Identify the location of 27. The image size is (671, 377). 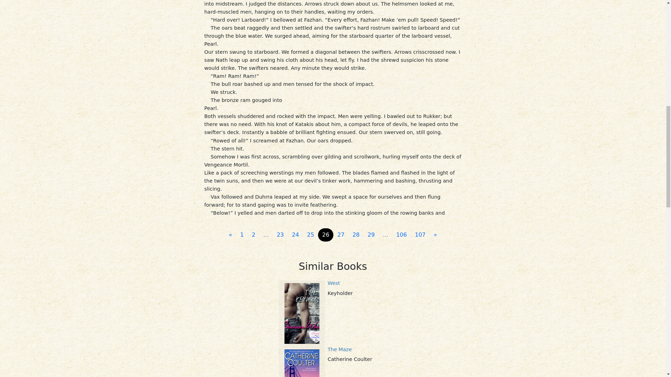
(340, 235).